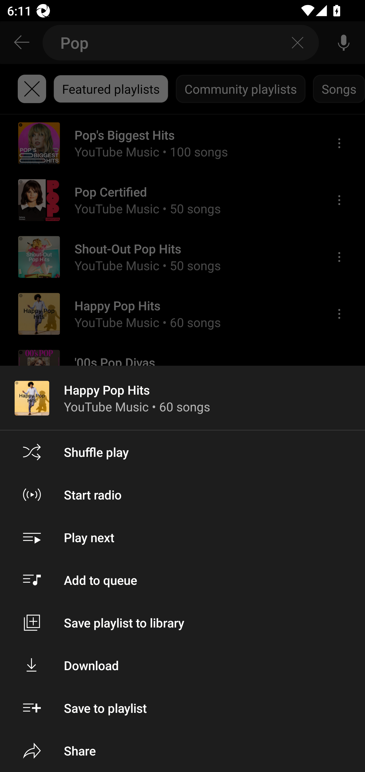 The width and height of the screenshot is (365, 772). I want to click on Shuffle play, so click(182, 452).